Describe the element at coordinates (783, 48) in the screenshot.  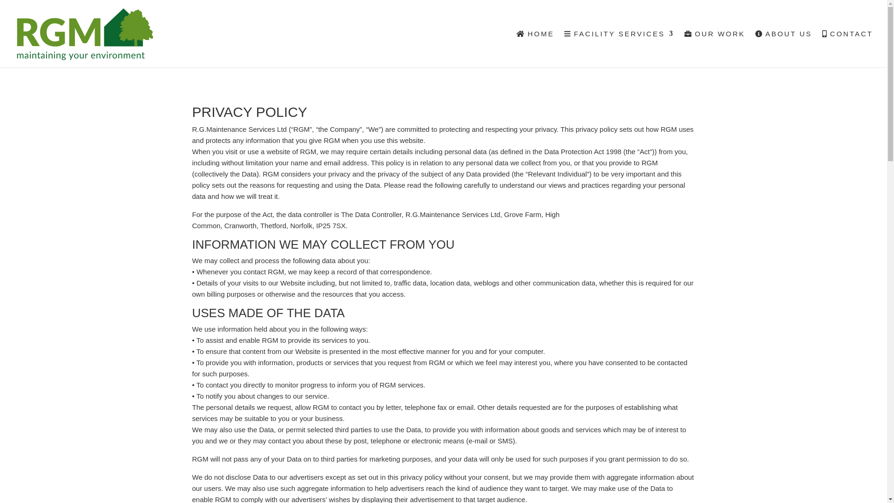
I see `ABOUT US` at that location.